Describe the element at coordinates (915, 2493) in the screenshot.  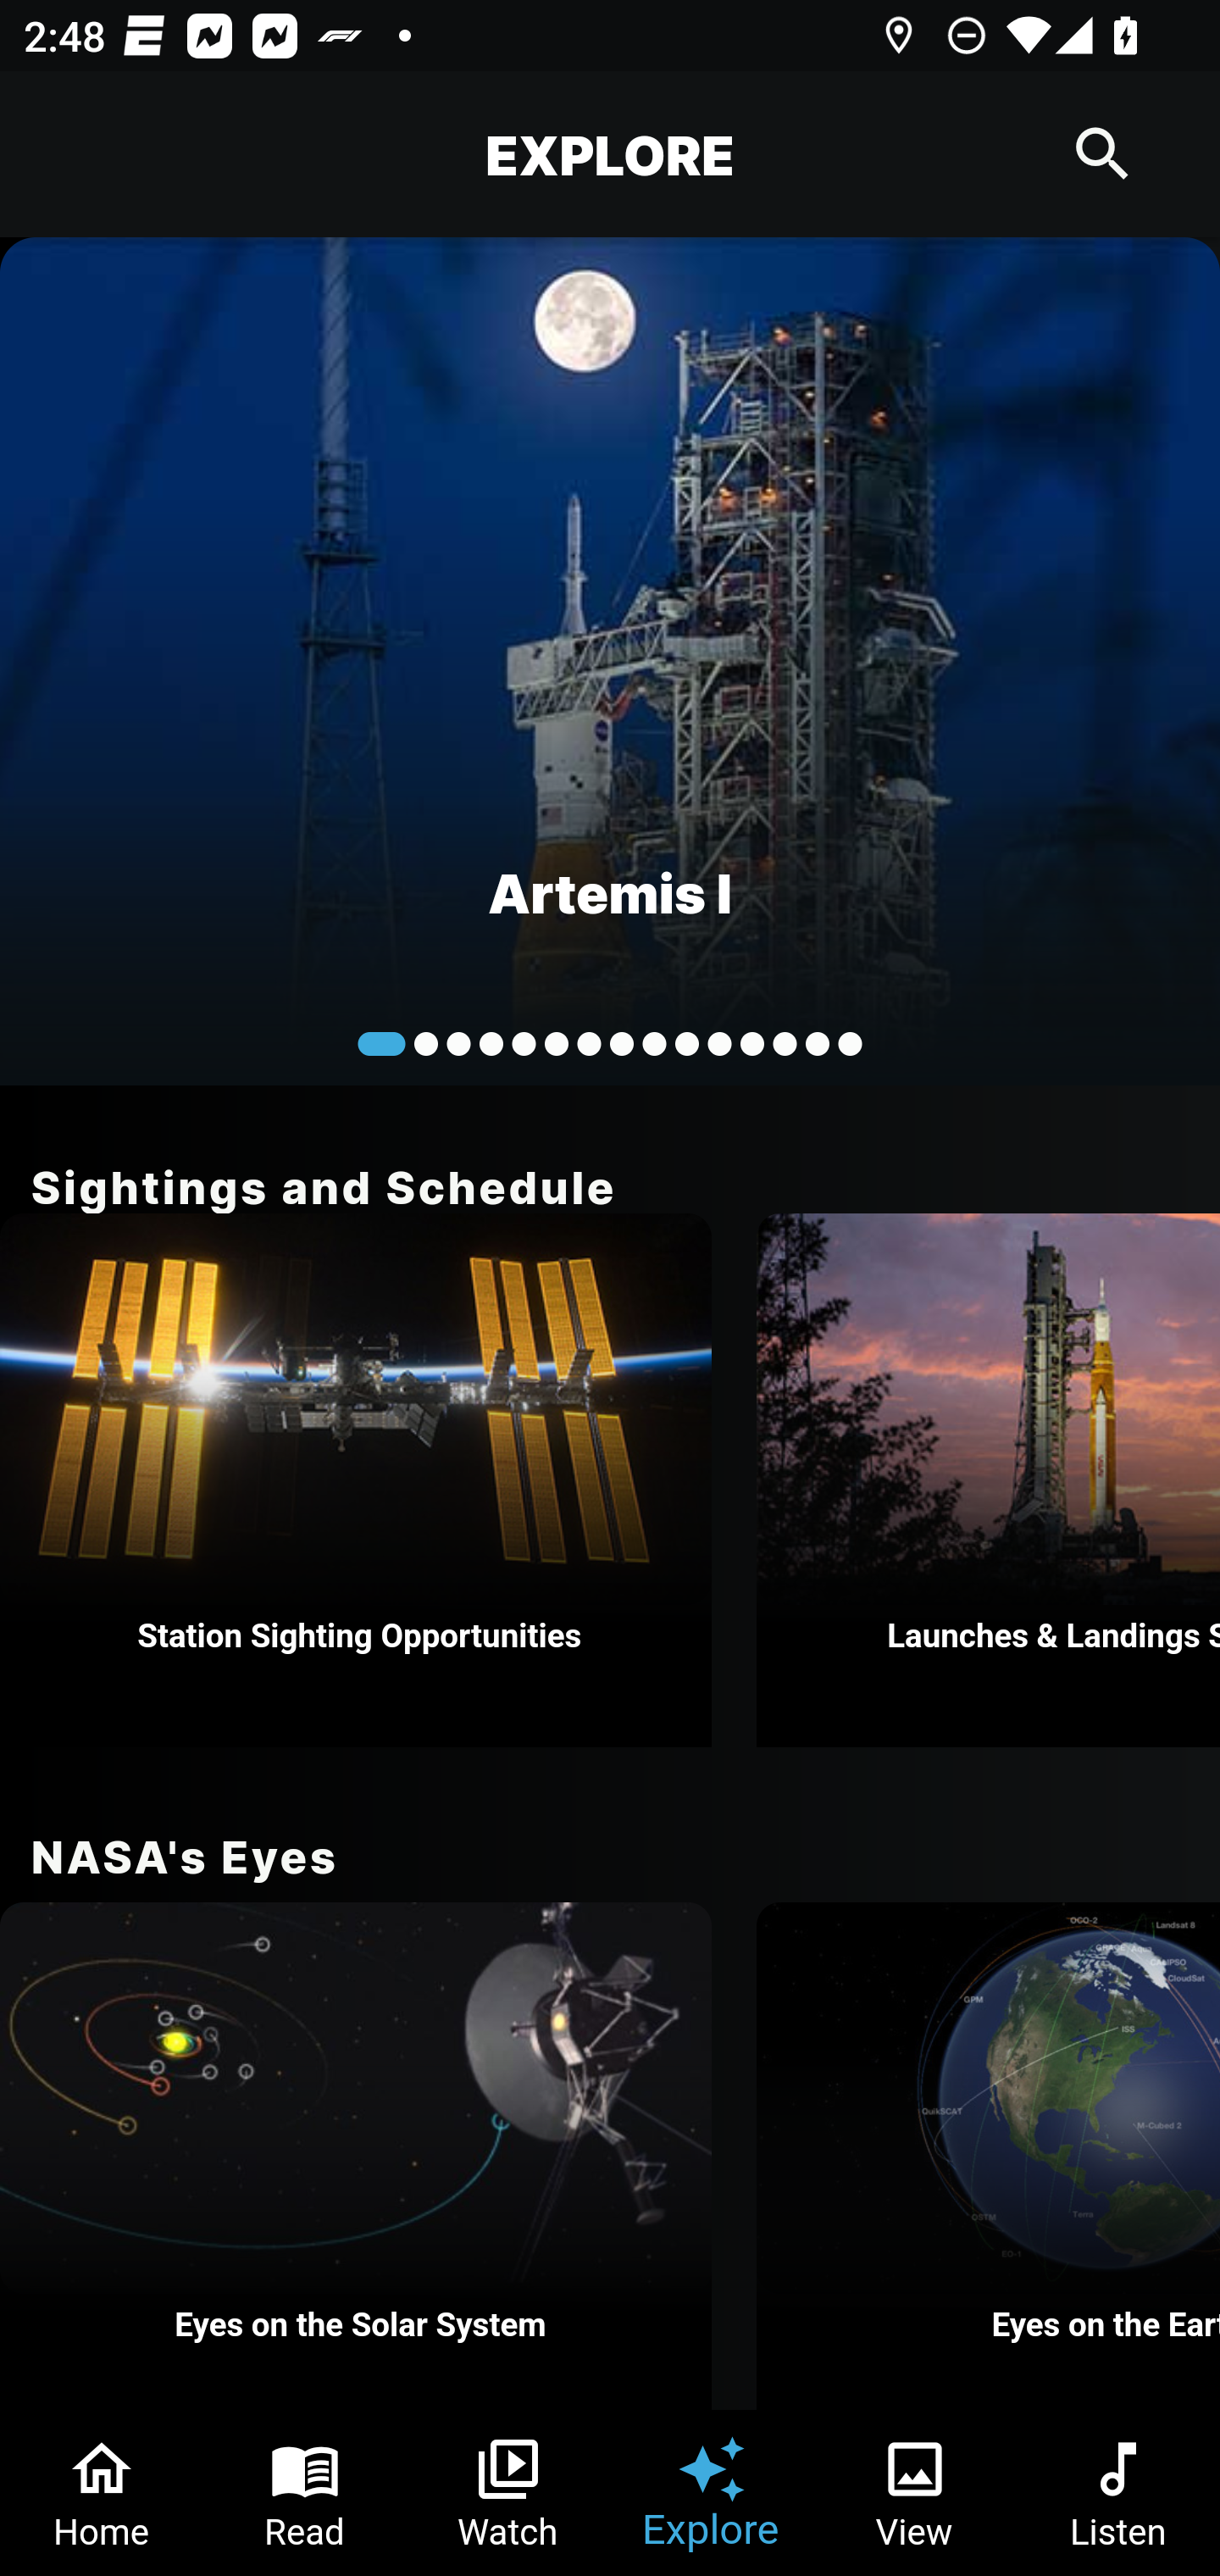
I see `View
Tab 5 of 6` at that location.